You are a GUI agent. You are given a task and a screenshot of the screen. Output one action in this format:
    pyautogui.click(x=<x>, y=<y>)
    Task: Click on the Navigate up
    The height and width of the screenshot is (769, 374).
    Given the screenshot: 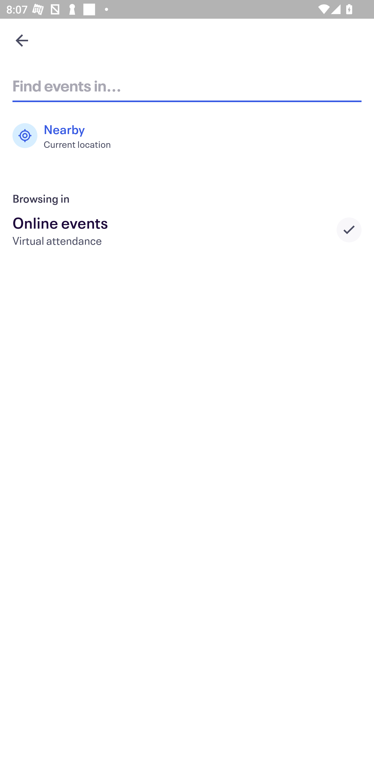 What is the action you would take?
    pyautogui.click(x=22, y=40)
    